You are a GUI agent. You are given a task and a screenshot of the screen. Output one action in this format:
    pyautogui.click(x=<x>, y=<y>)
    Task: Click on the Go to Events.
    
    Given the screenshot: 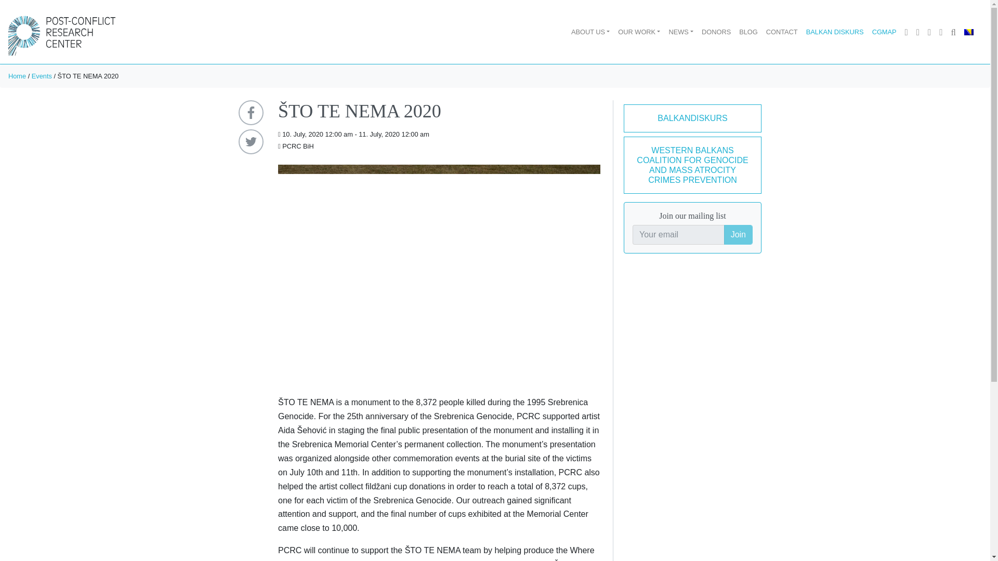 What is the action you would take?
    pyautogui.click(x=42, y=76)
    